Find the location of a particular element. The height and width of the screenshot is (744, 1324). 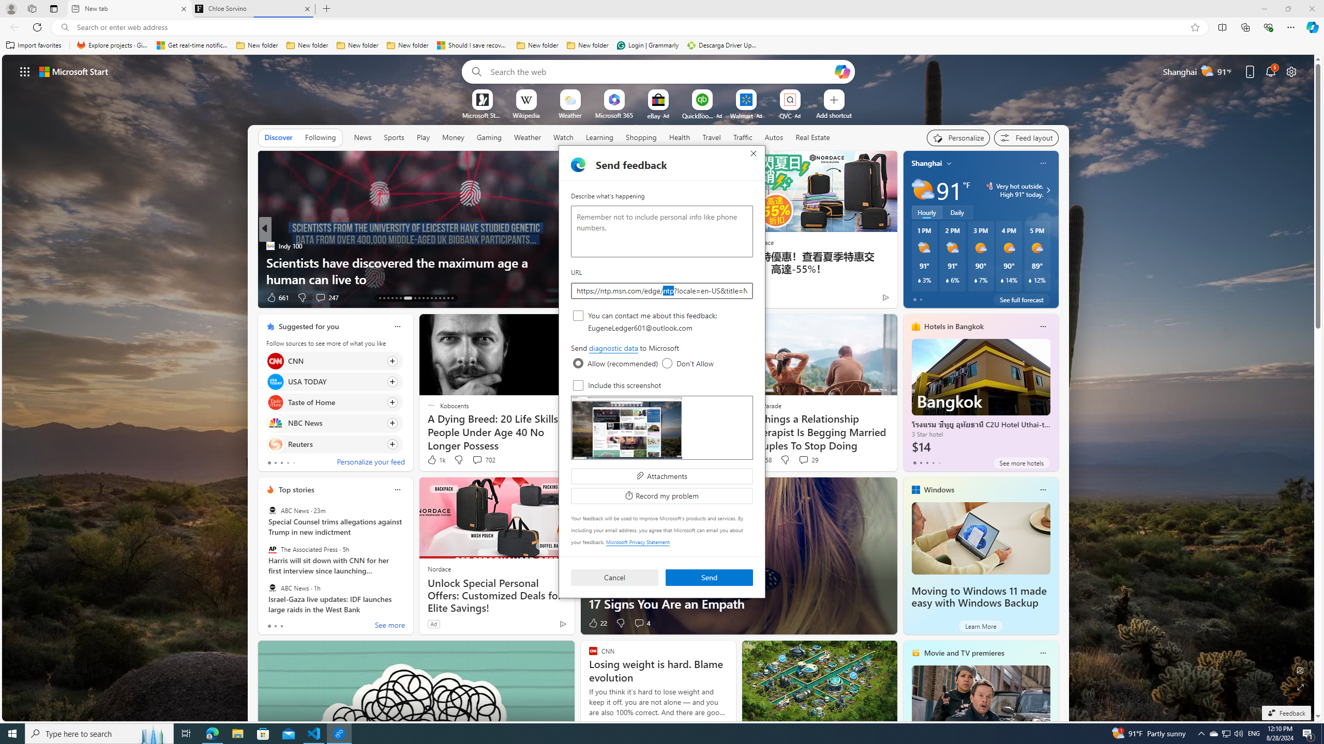

AutomationID: tab-23 is located at coordinates (427, 298).